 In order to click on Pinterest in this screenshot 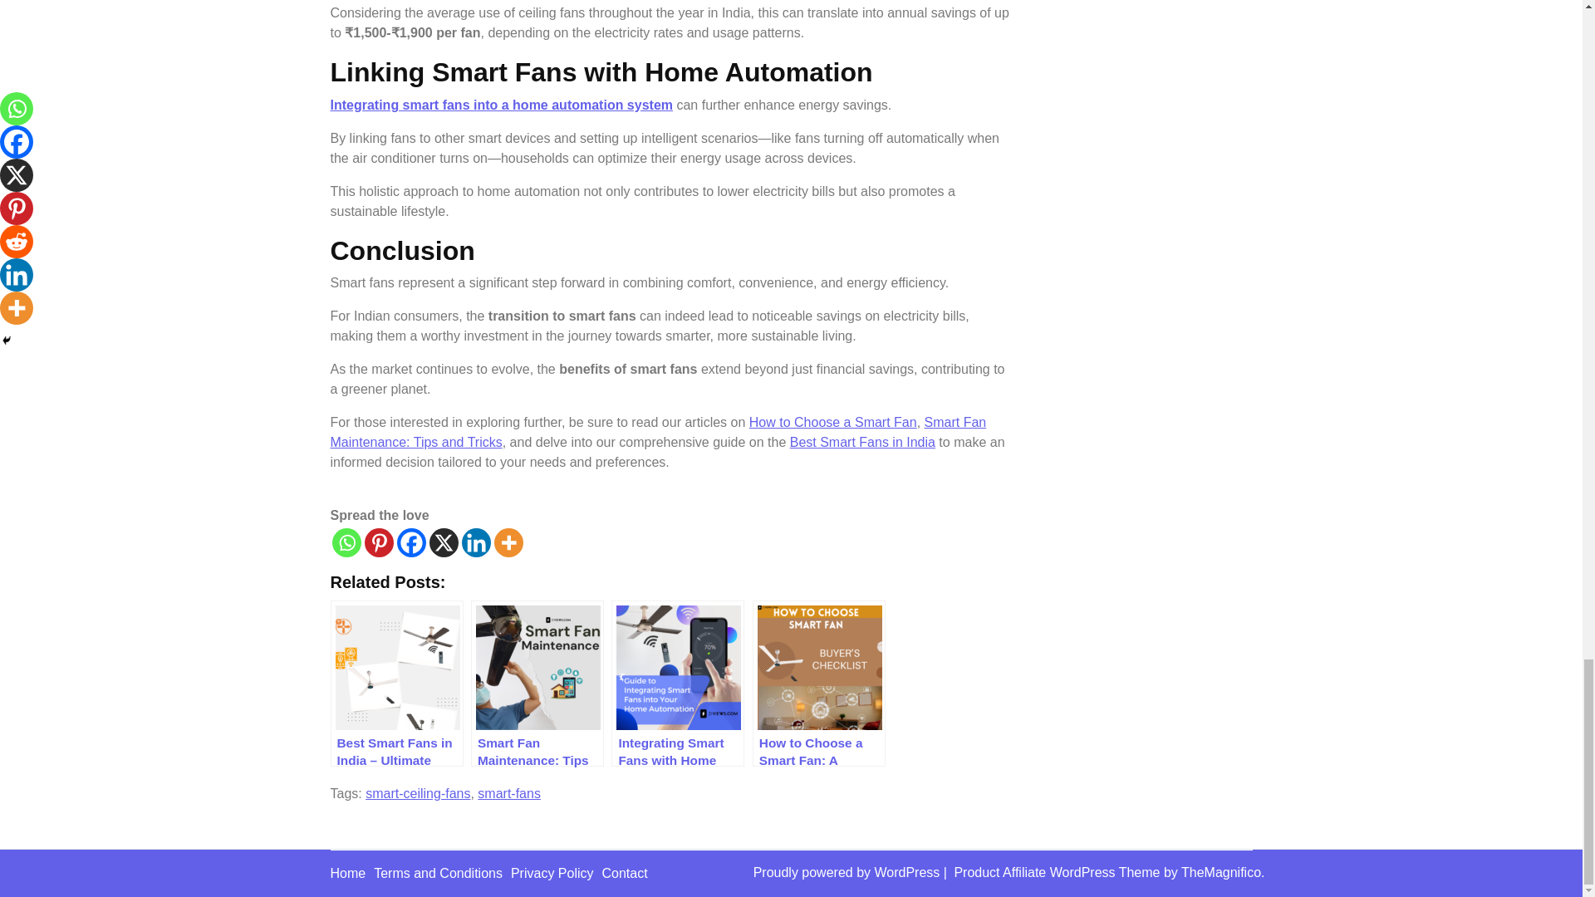, I will do `click(377, 542)`.